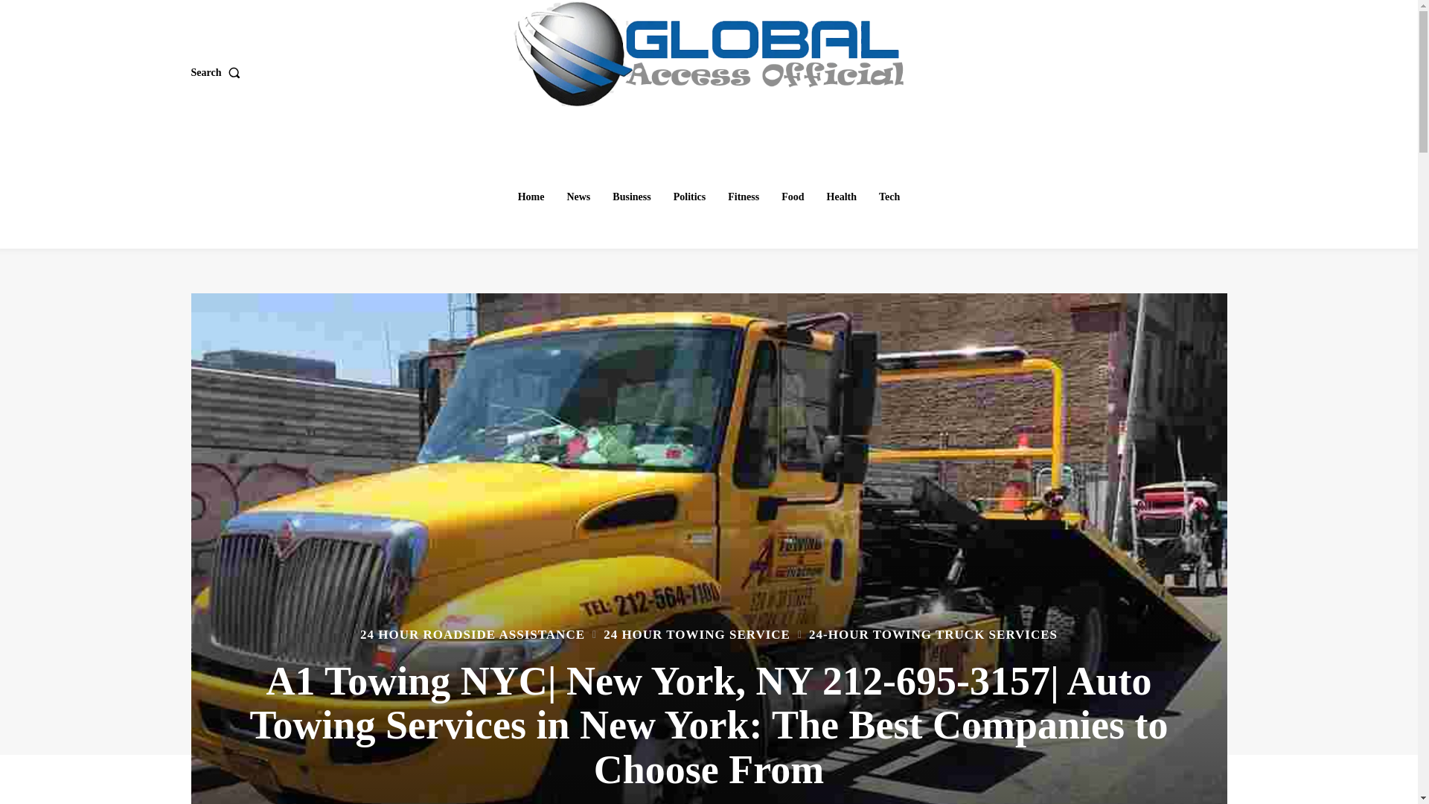  I want to click on 24 HOUR ROADSIDE ASSISTANCE, so click(472, 634).